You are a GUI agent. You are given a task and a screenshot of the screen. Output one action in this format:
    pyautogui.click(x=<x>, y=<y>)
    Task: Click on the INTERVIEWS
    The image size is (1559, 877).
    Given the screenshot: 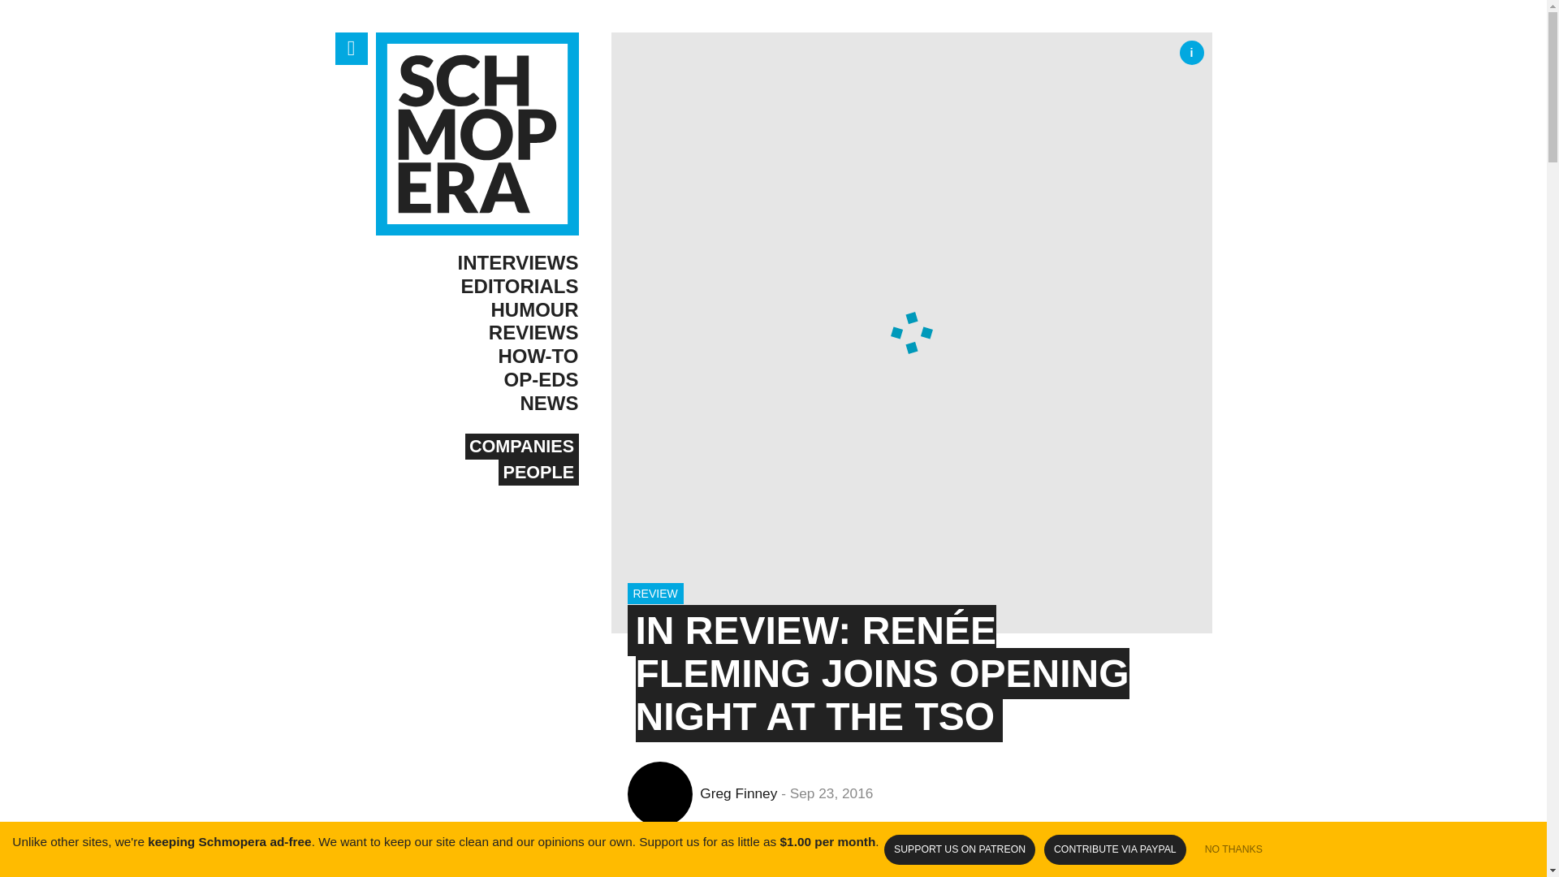 What is the action you would take?
    pyautogui.click(x=477, y=263)
    